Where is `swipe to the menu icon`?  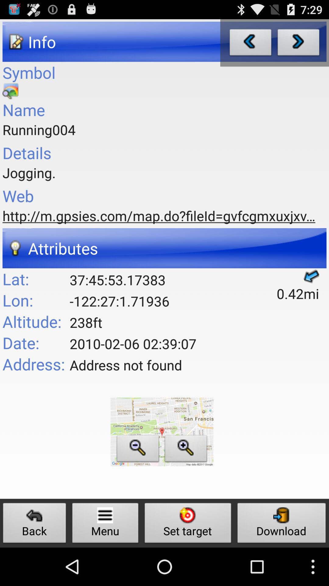
swipe to the menu icon is located at coordinates (105, 524).